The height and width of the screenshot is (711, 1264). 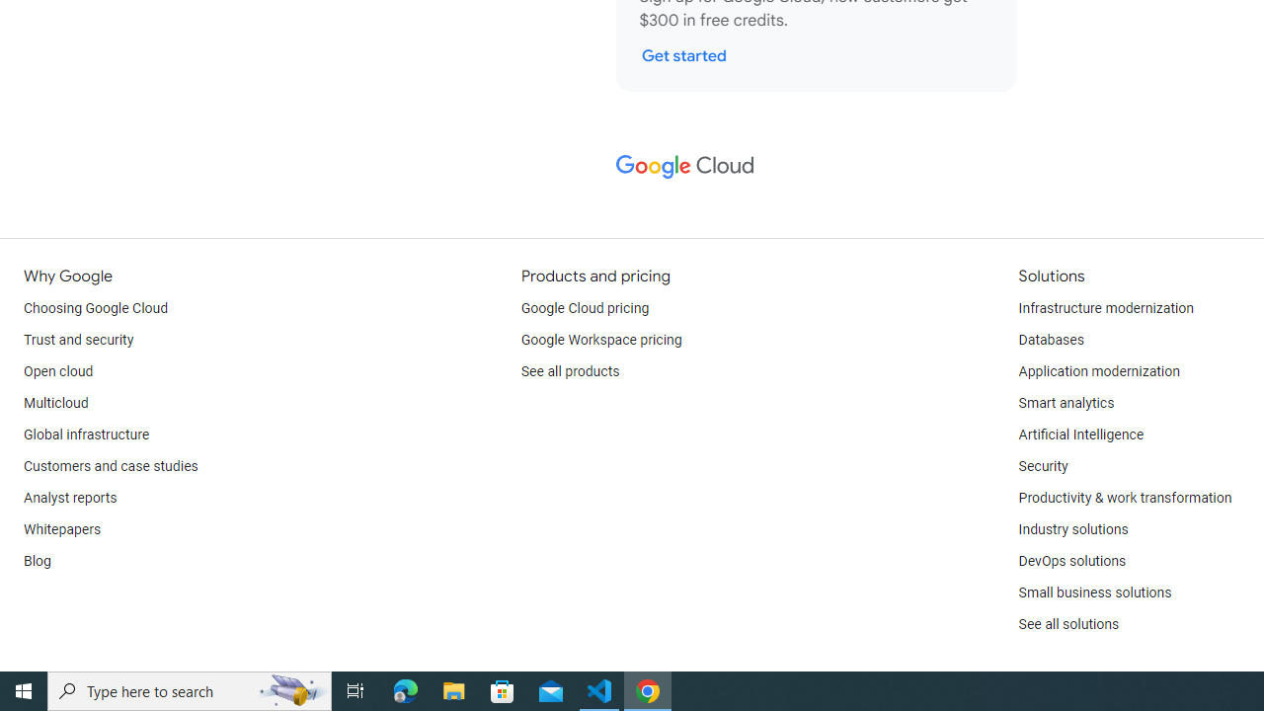 I want to click on Google Workspace pricing, so click(x=601, y=340).